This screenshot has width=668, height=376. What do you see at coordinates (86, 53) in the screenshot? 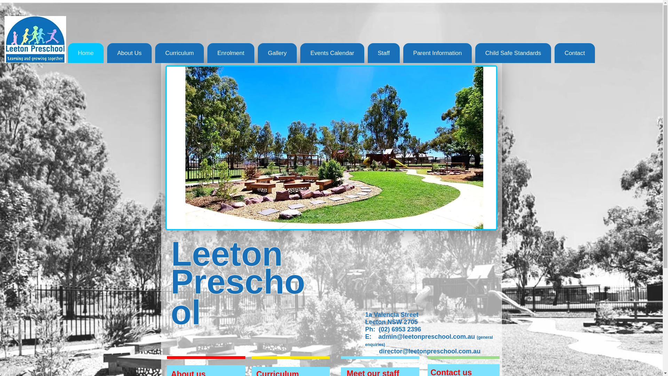
I see `Home` at bounding box center [86, 53].